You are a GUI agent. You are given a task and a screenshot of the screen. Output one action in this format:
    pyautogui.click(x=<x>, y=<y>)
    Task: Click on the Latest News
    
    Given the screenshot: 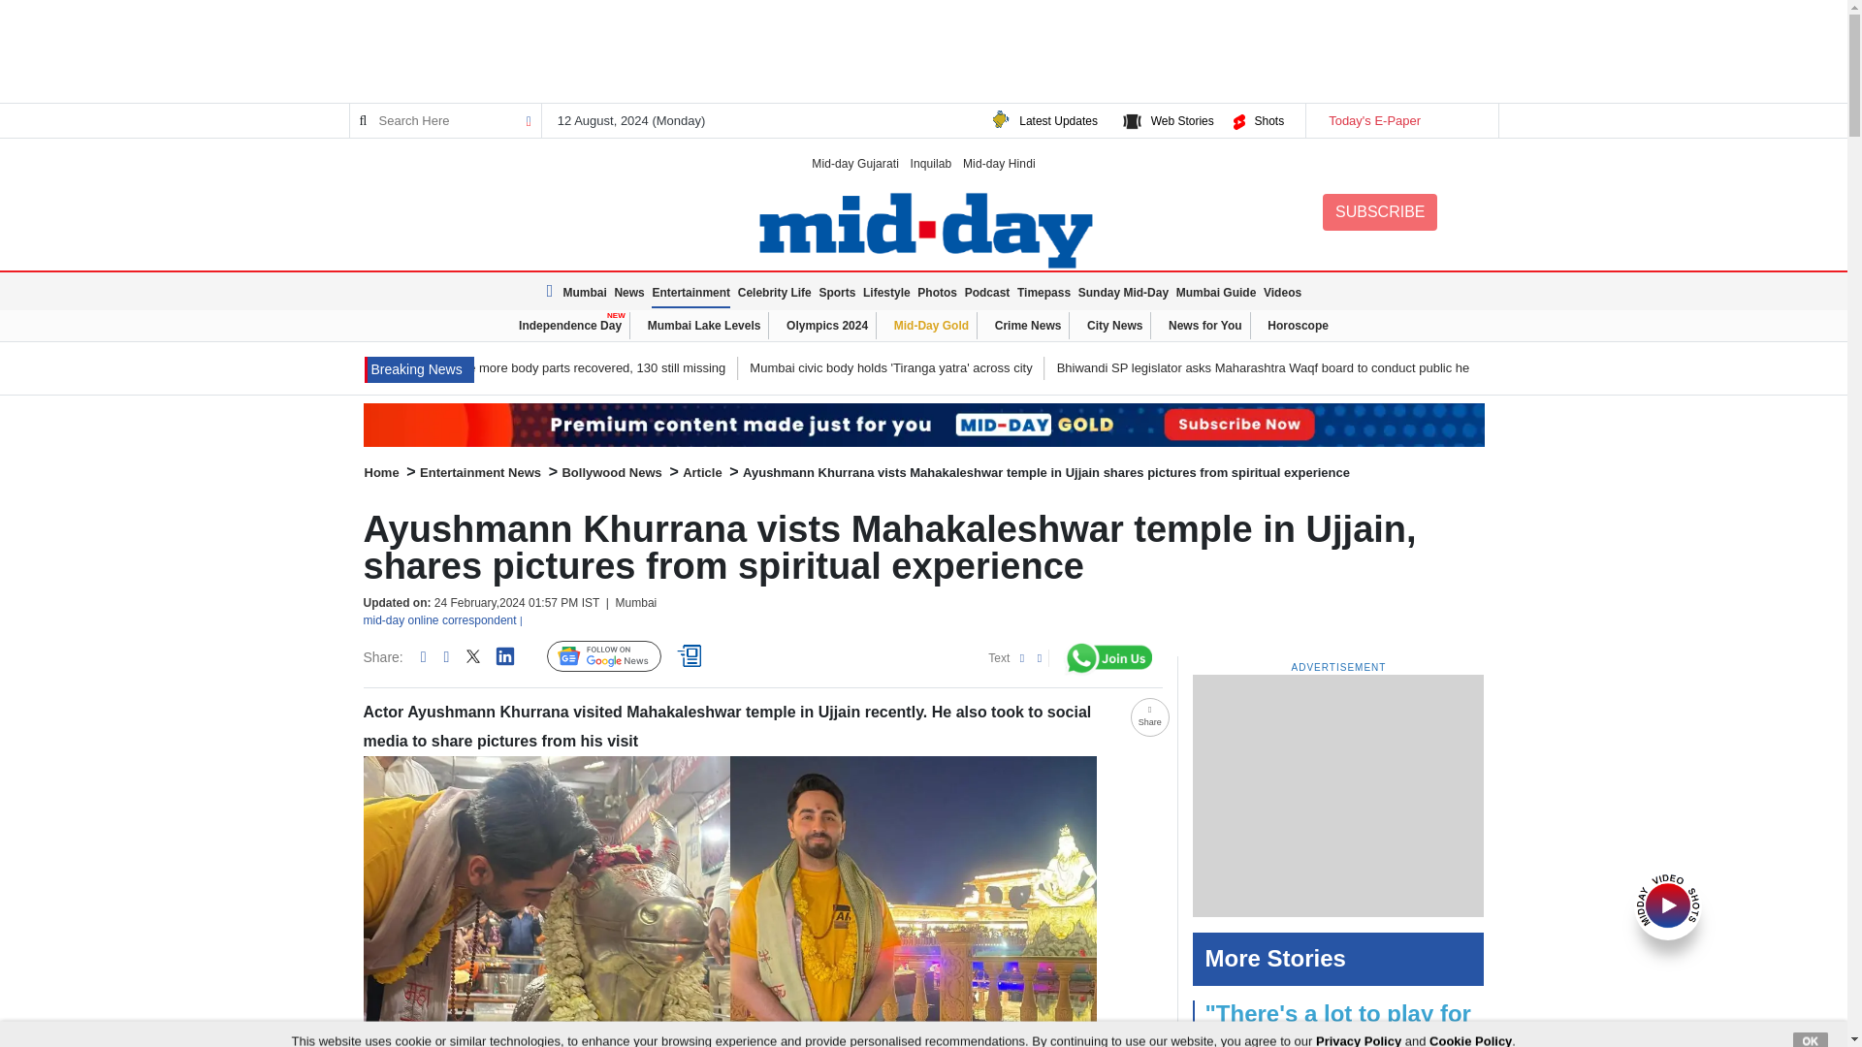 What is the action you would take?
    pyautogui.click(x=553, y=291)
    